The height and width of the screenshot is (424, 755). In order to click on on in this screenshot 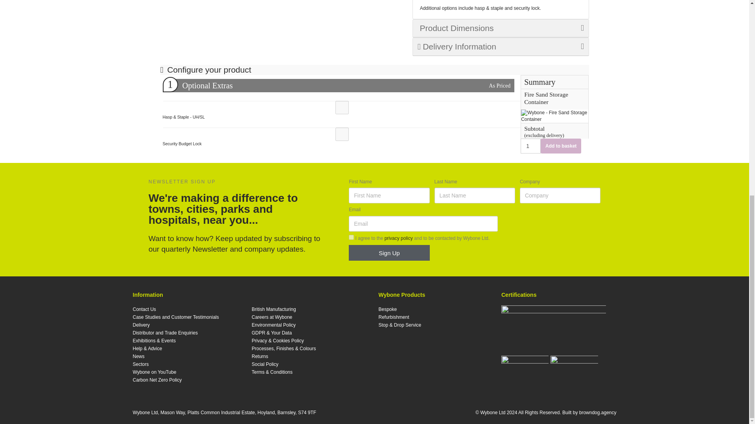, I will do `click(352, 237)`.